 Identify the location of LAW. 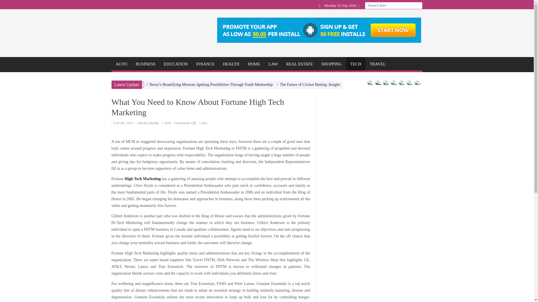
(273, 64).